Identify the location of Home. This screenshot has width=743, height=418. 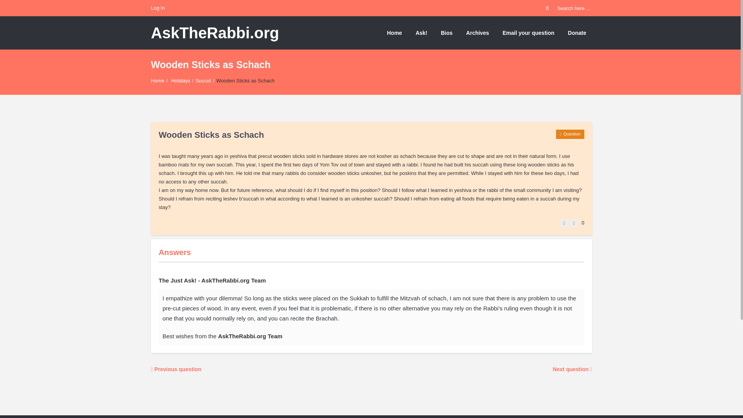
(394, 33).